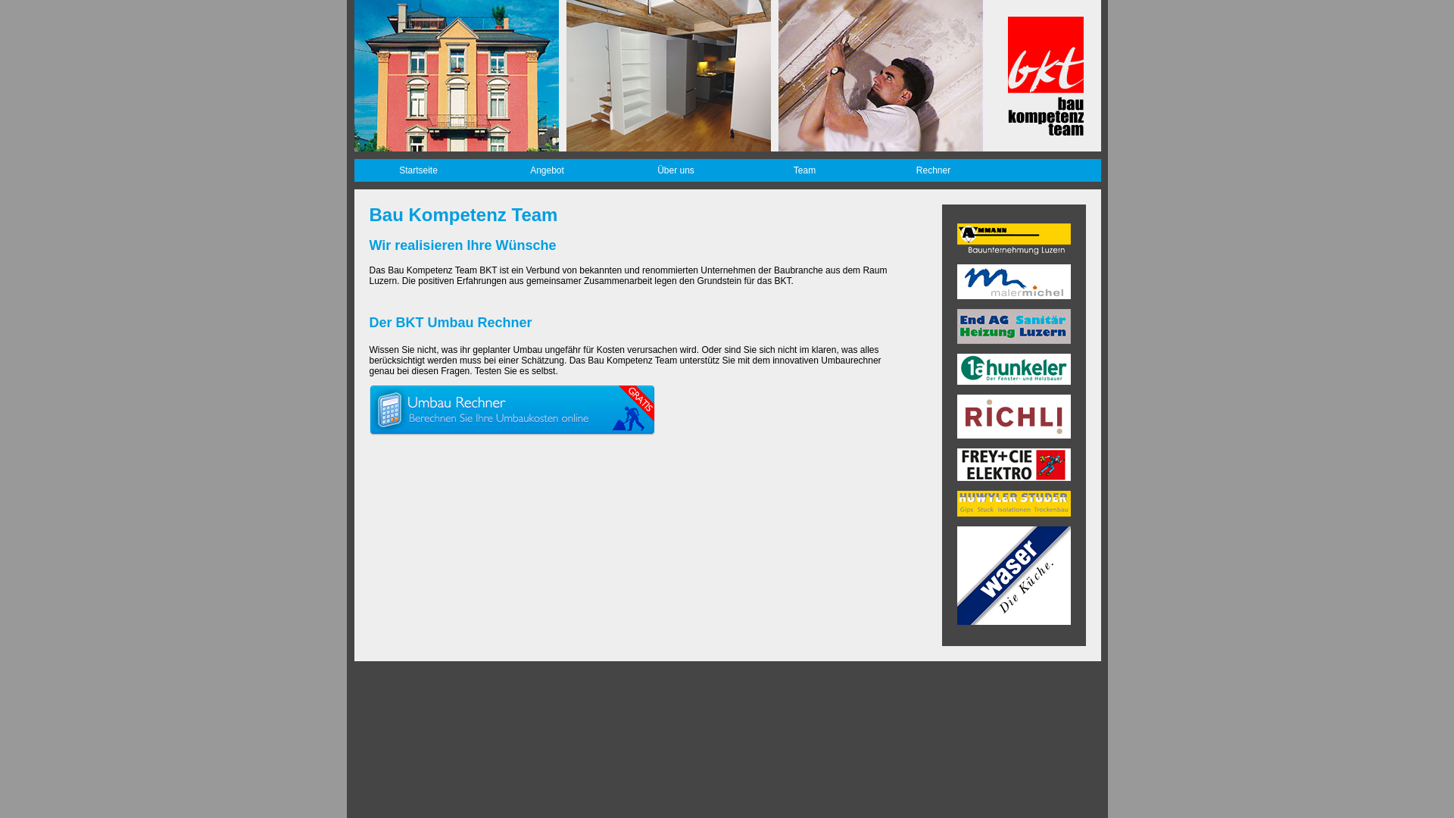  Describe the element at coordinates (805, 170) in the screenshot. I see `Team` at that location.